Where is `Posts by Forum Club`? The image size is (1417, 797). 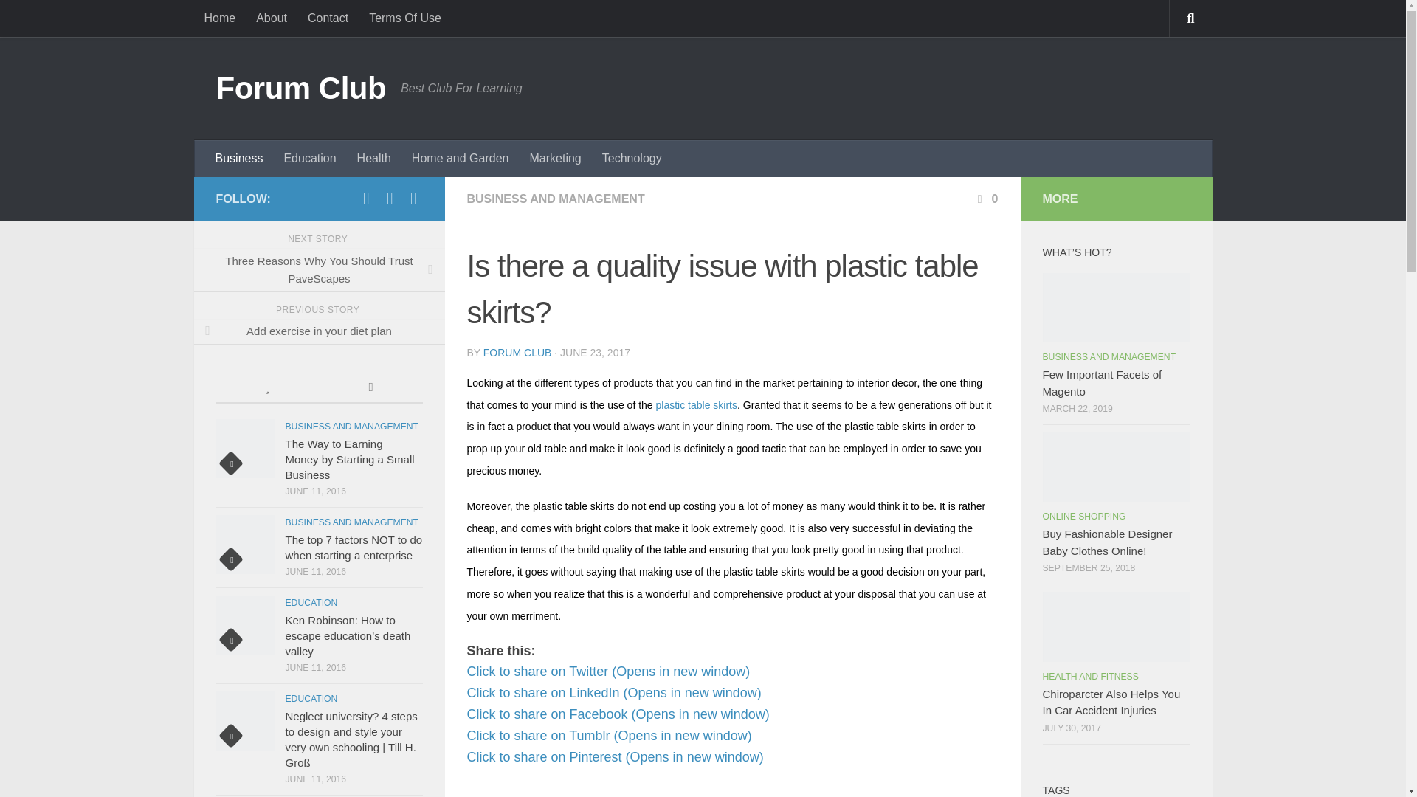 Posts by Forum Club is located at coordinates (517, 353).